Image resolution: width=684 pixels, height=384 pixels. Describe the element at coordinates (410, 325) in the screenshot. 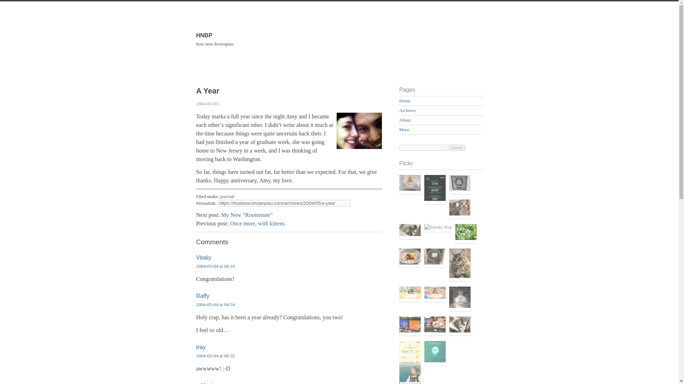

I see `Stefano and General Assembly frozen pizzas` at that location.